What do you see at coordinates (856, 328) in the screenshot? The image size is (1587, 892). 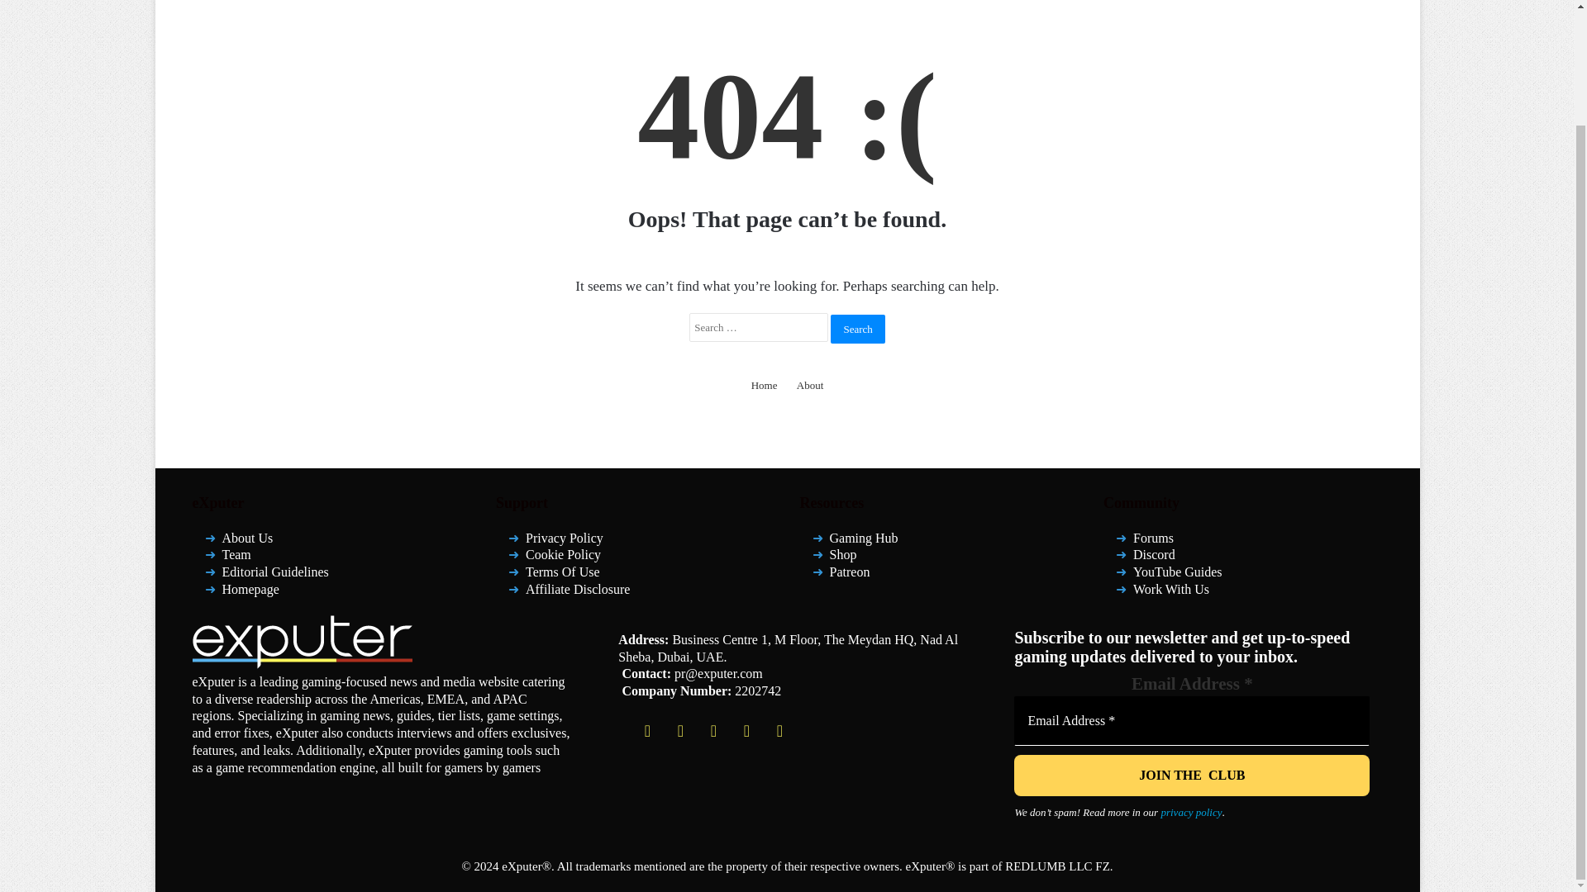 I see `Search` at bounding box center [856, 328].